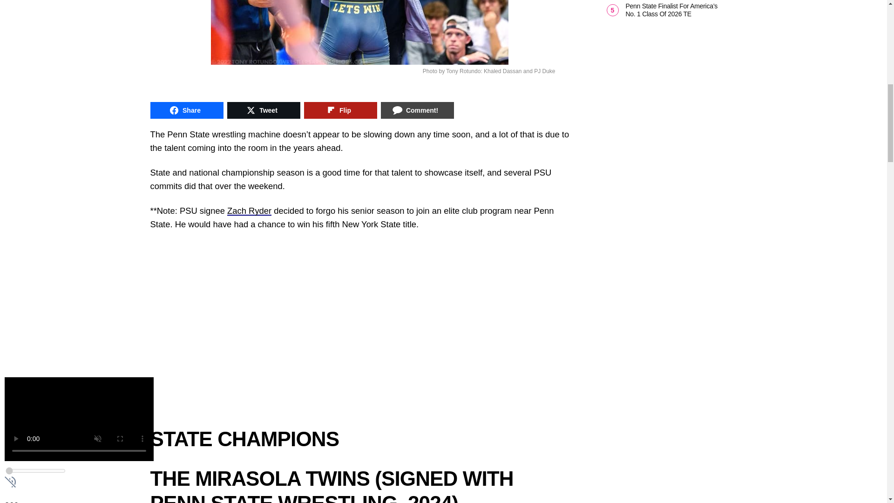 The width and height of the screenshot is (894, 503). Describe the element at coordinates (340, 110) in the screenshot. I see `Share on Flip` at that location.